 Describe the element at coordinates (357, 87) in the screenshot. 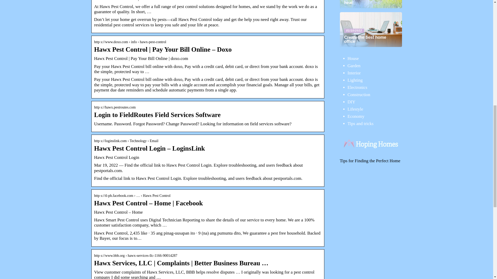

I see `Electronics` at that location.